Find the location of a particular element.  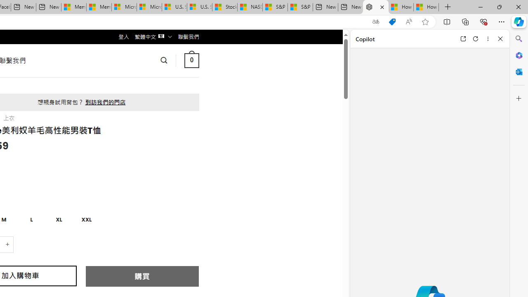

Show translate options is located at coordinates (375, 22).